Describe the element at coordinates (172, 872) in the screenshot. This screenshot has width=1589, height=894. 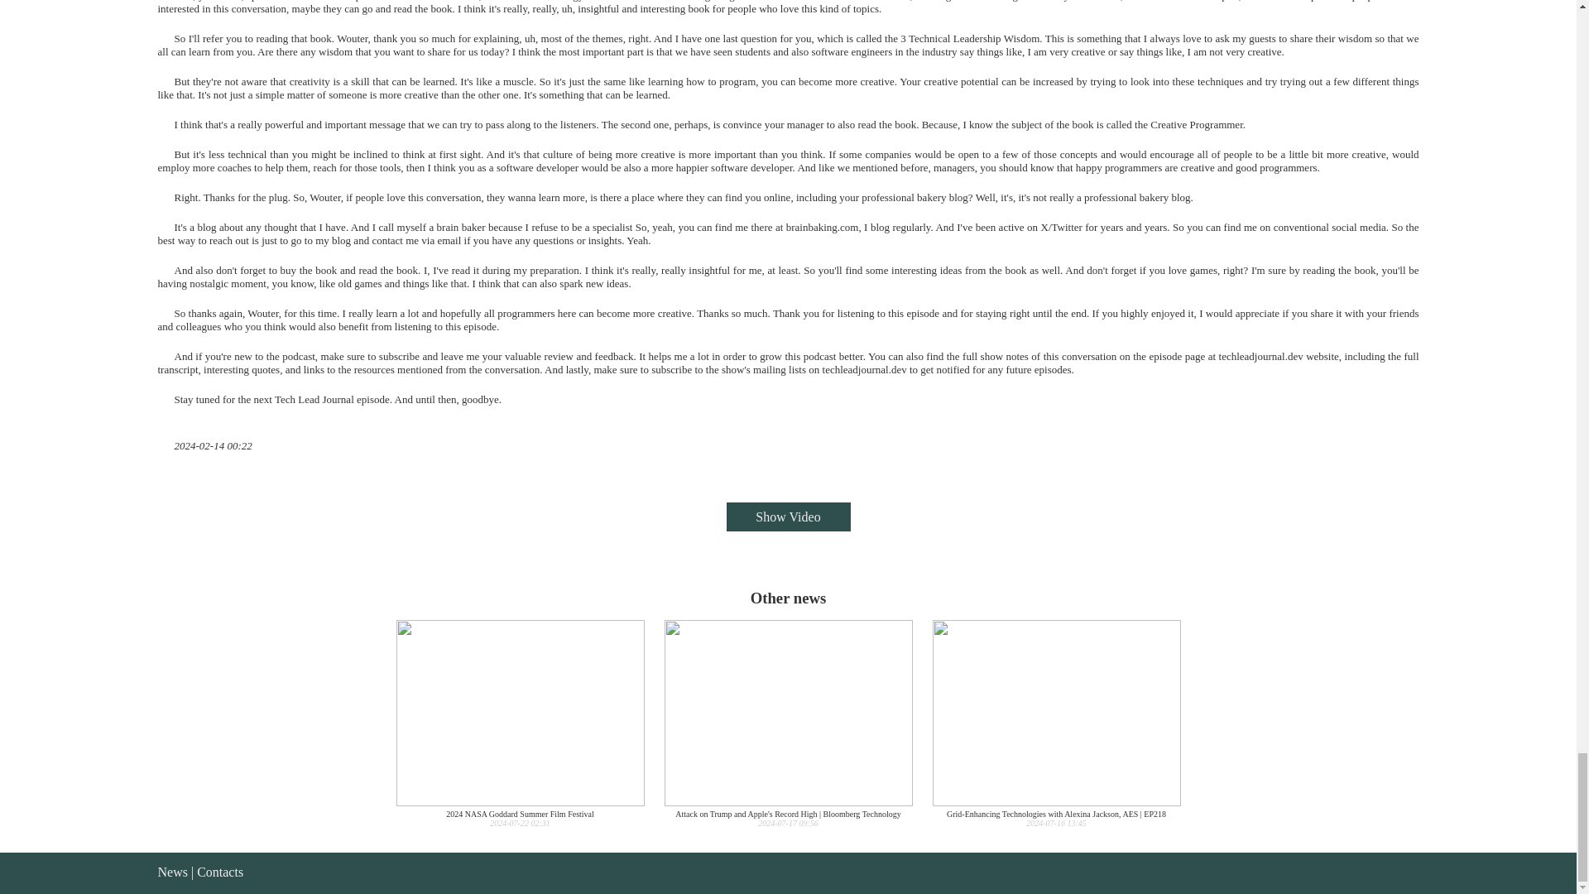
I see `2024 NASA Goddard Summer Film Festival` at that location.